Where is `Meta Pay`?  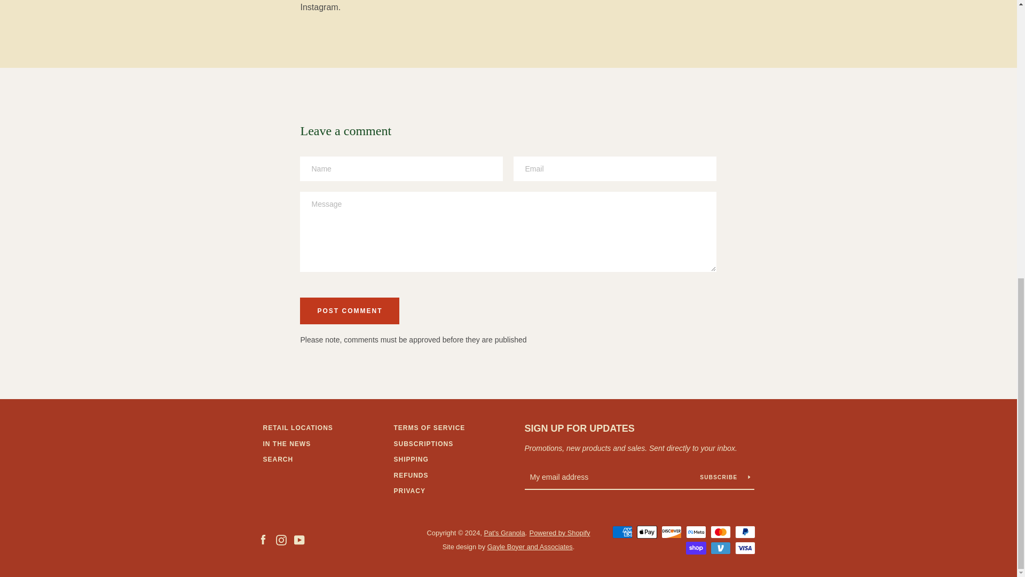 Meta Pay is located at coordinates (696, 532).